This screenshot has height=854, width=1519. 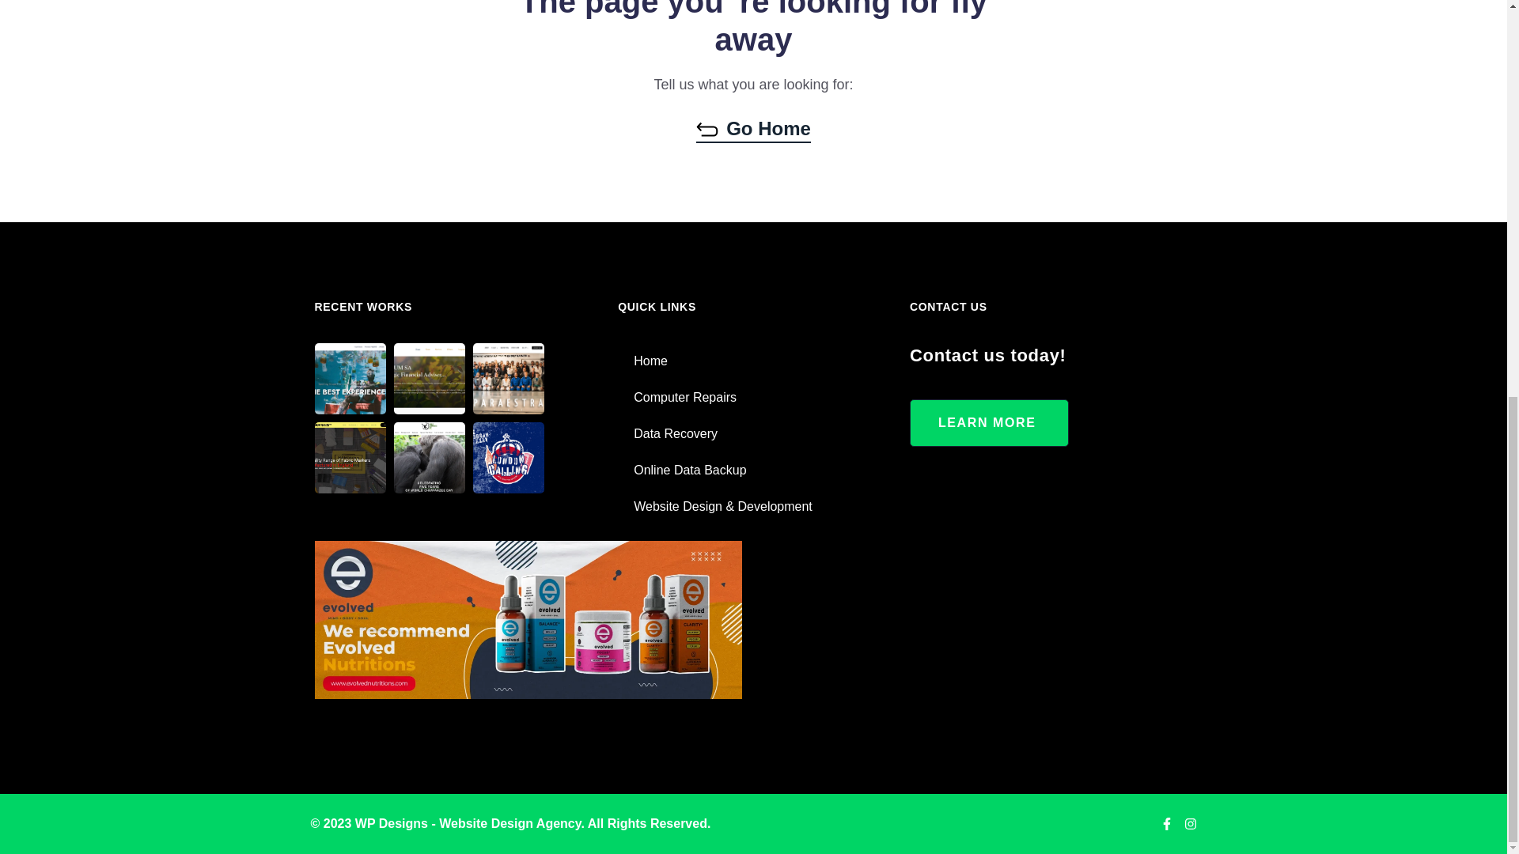 I want to click on LEARN MORE, so click(x=989, y=422).